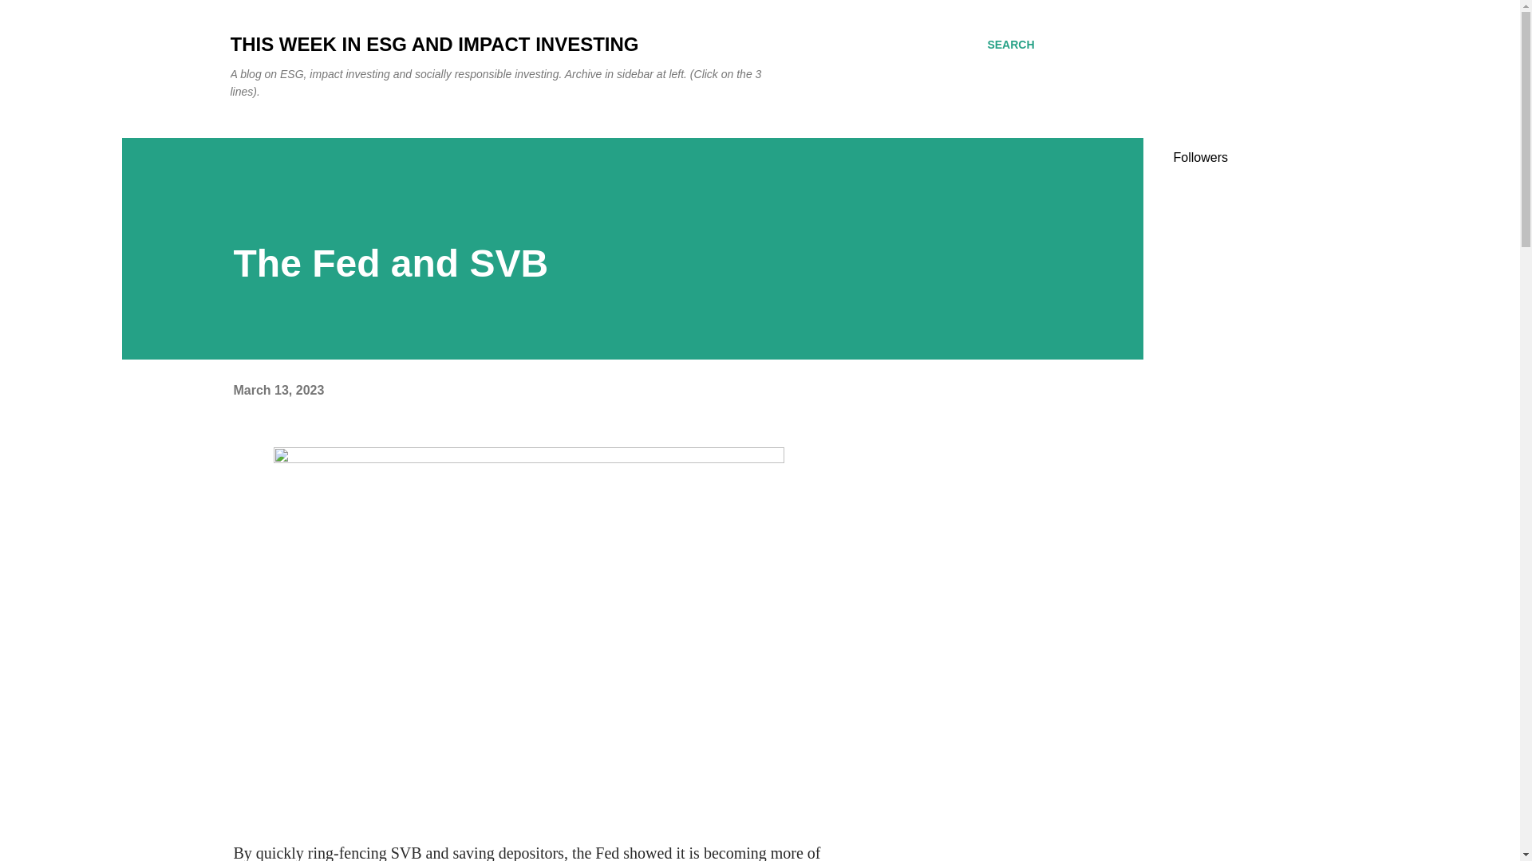 The width and height of the screenshot is (1532, 861). What do you see at coordinates (278, 389) in the screenshot?
I see `March 13, 2023` at bounding box center [278, 389].